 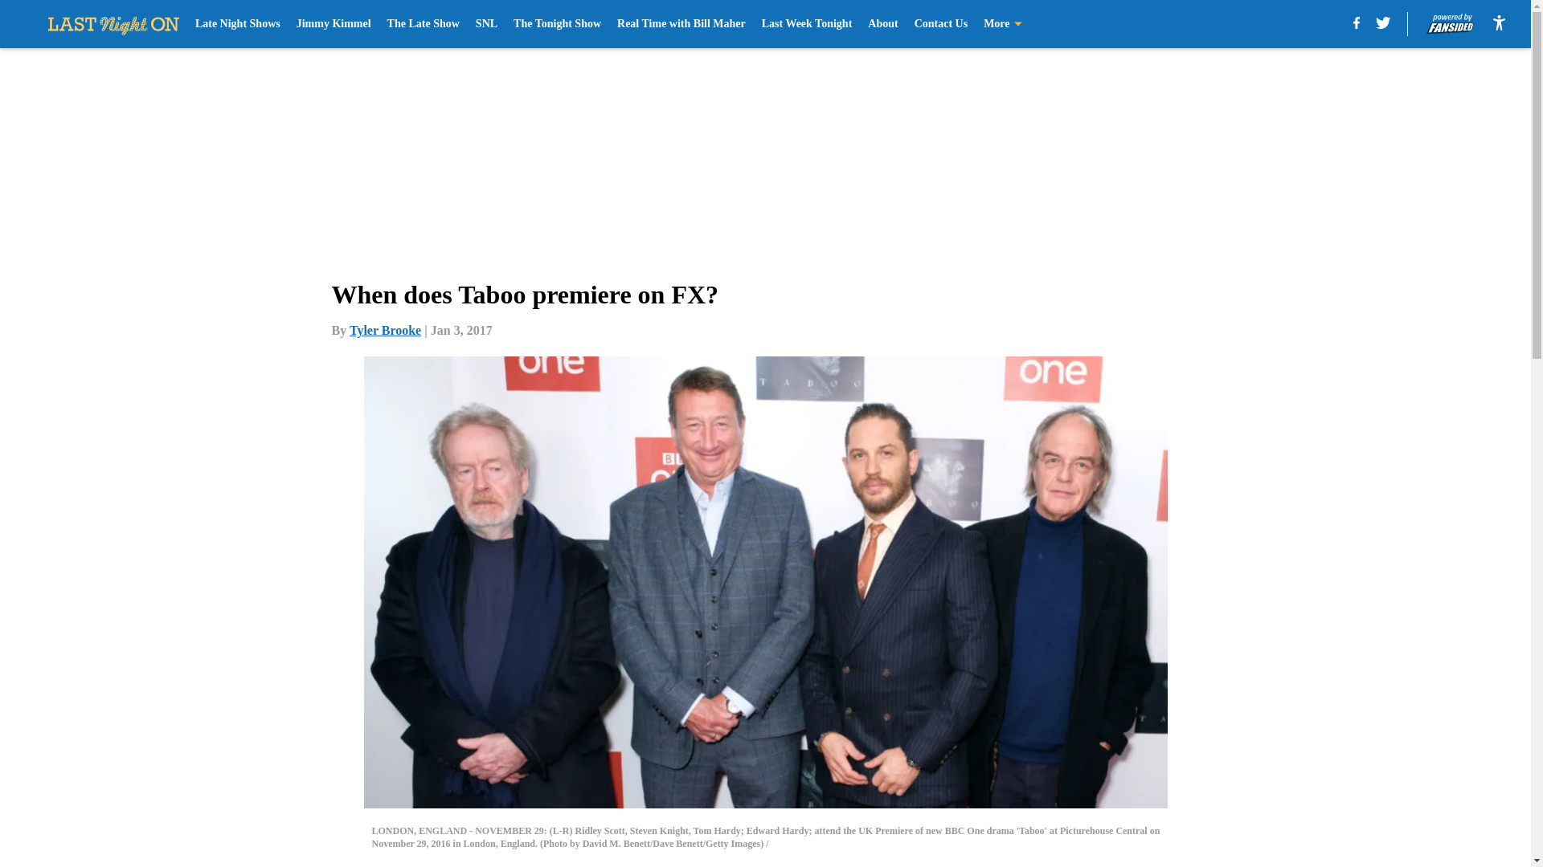 What do you see at coordinates (386, 330) in the screenshot?
I see `Tyler Brooke` at bounding box center [386, 330].